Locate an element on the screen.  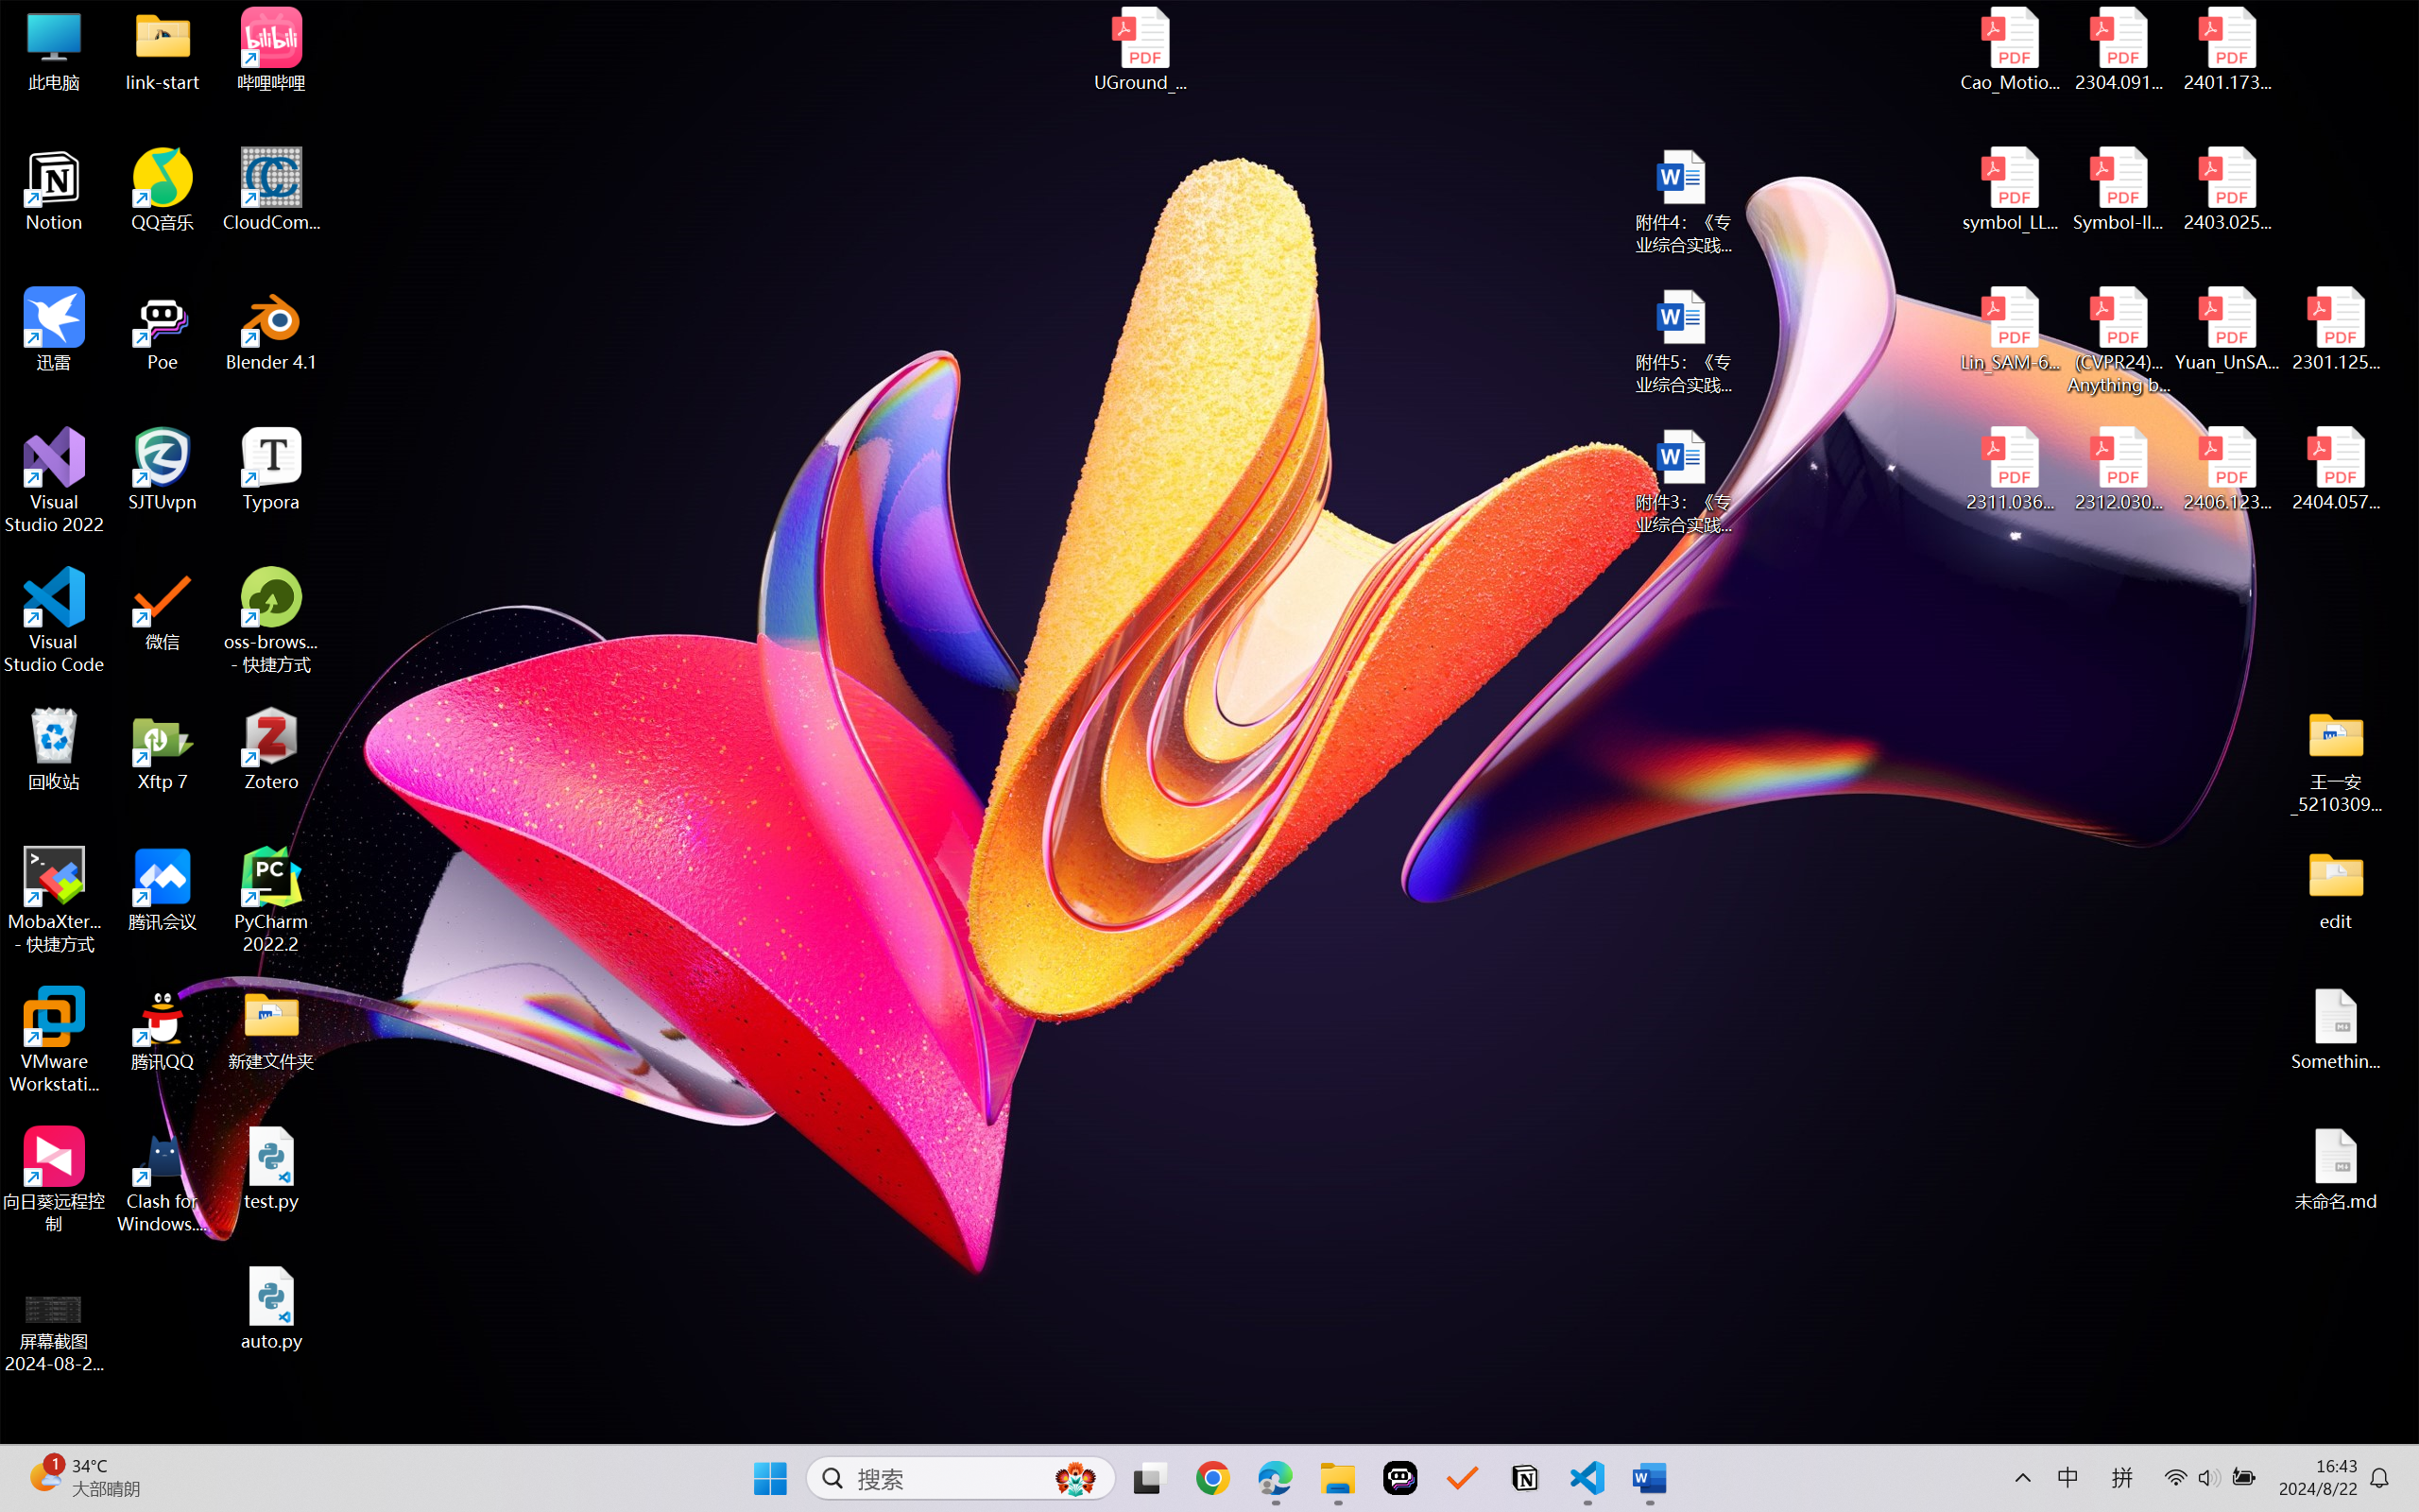
2301.12597v3.pdf is located at coordinates (2336, 329).